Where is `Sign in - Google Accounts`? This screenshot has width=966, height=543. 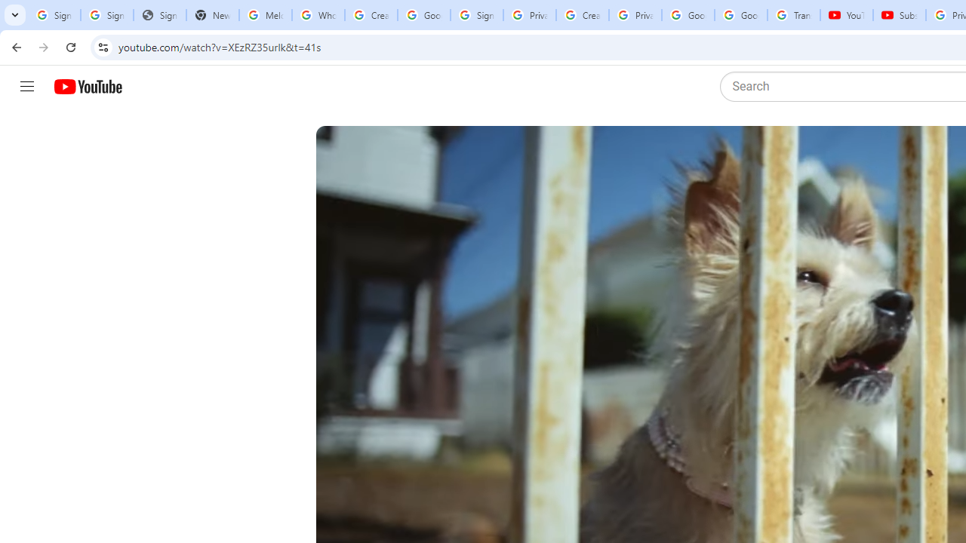
Sign in - Google Accounts is located at coordinates (476, 15).